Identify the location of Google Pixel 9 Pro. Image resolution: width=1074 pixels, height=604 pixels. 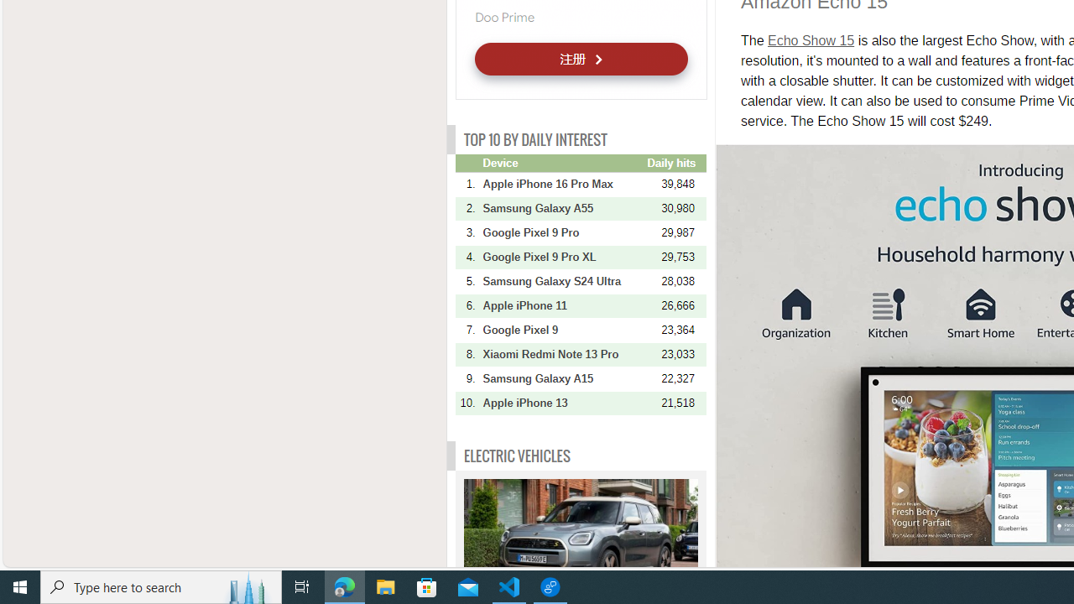
(563, 232).